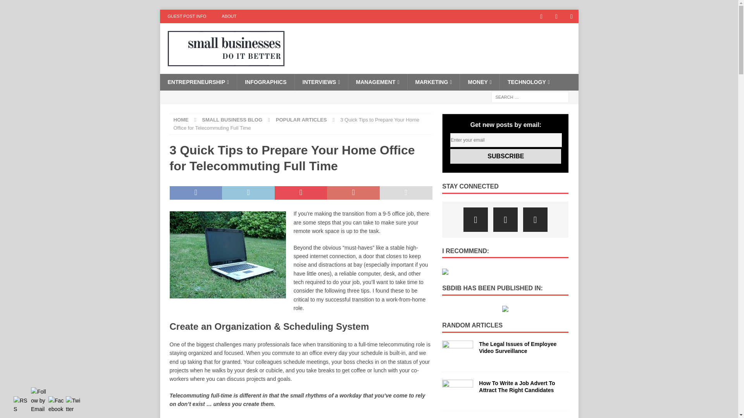 This screenshot has height=418, width=744. Describe the element at coordinates (321, 82) in the screenshot. I see `INTERVIEWS` at that location.